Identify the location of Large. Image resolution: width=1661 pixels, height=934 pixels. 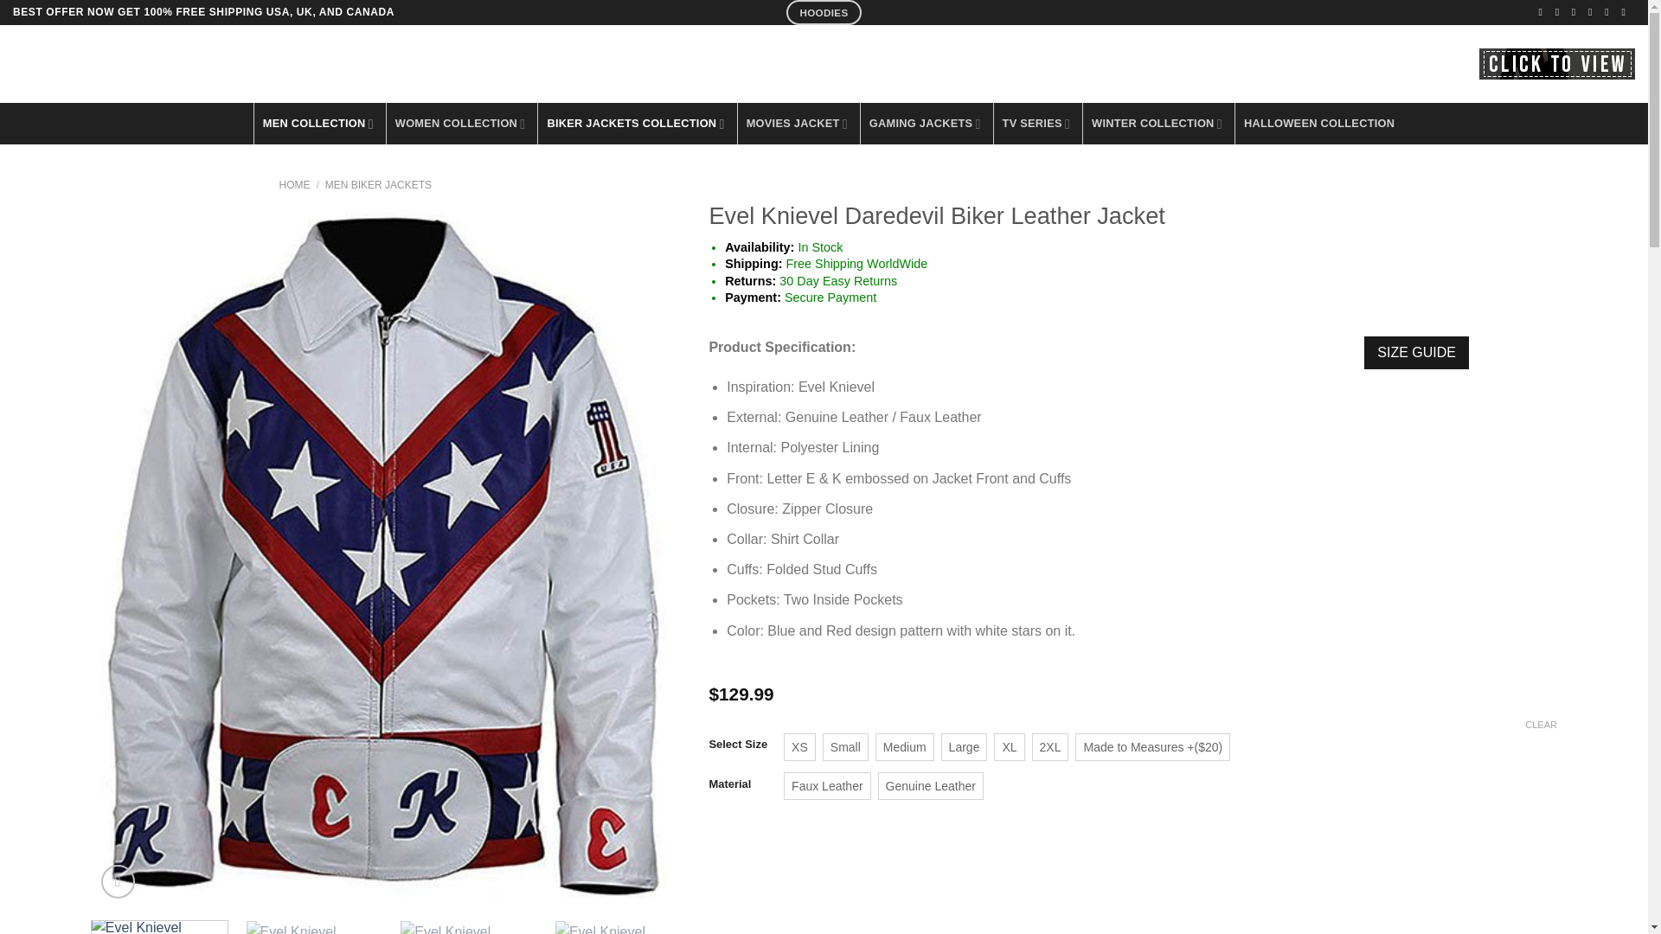
(964, 747).